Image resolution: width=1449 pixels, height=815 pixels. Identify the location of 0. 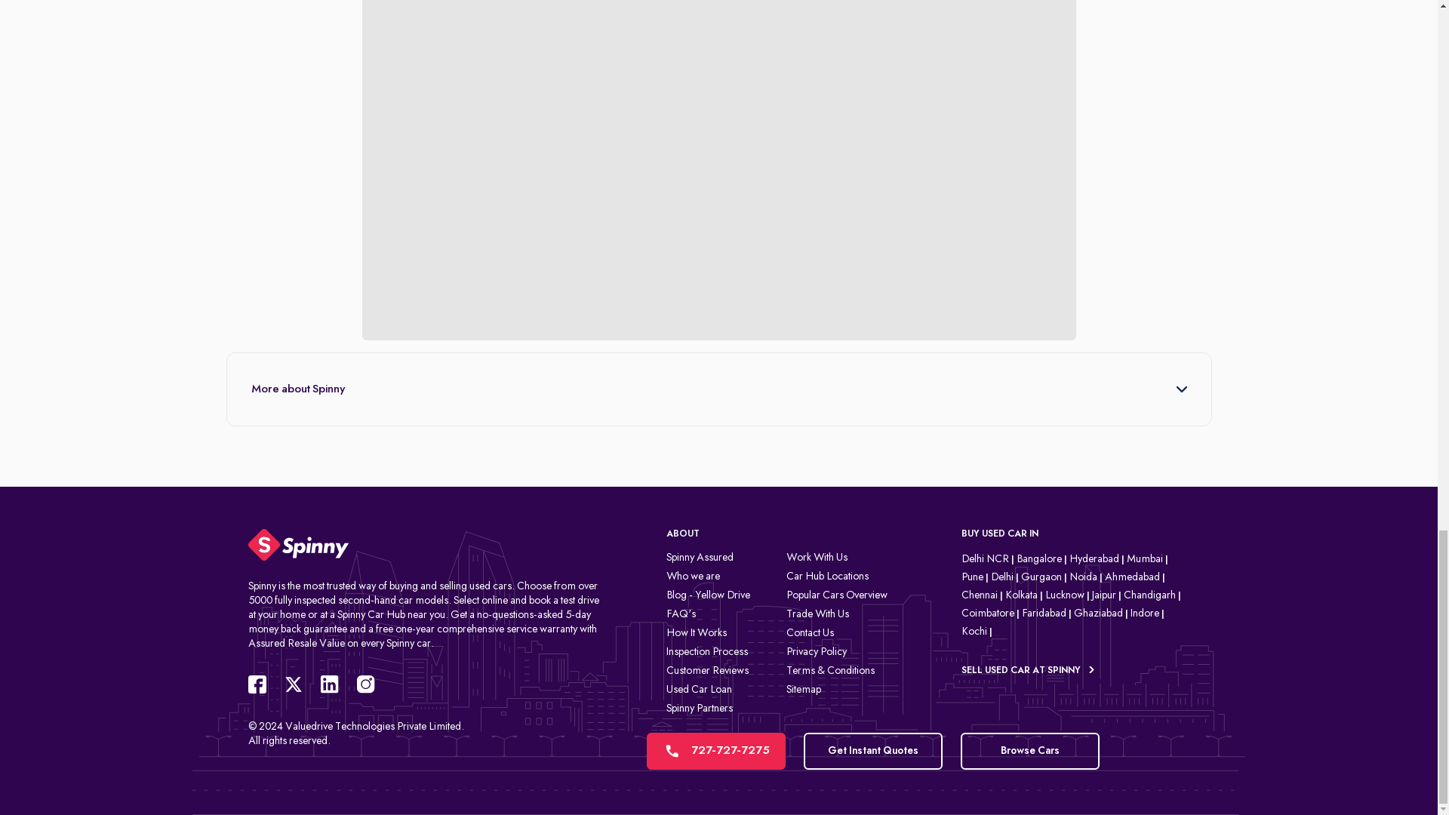
(313, 51).